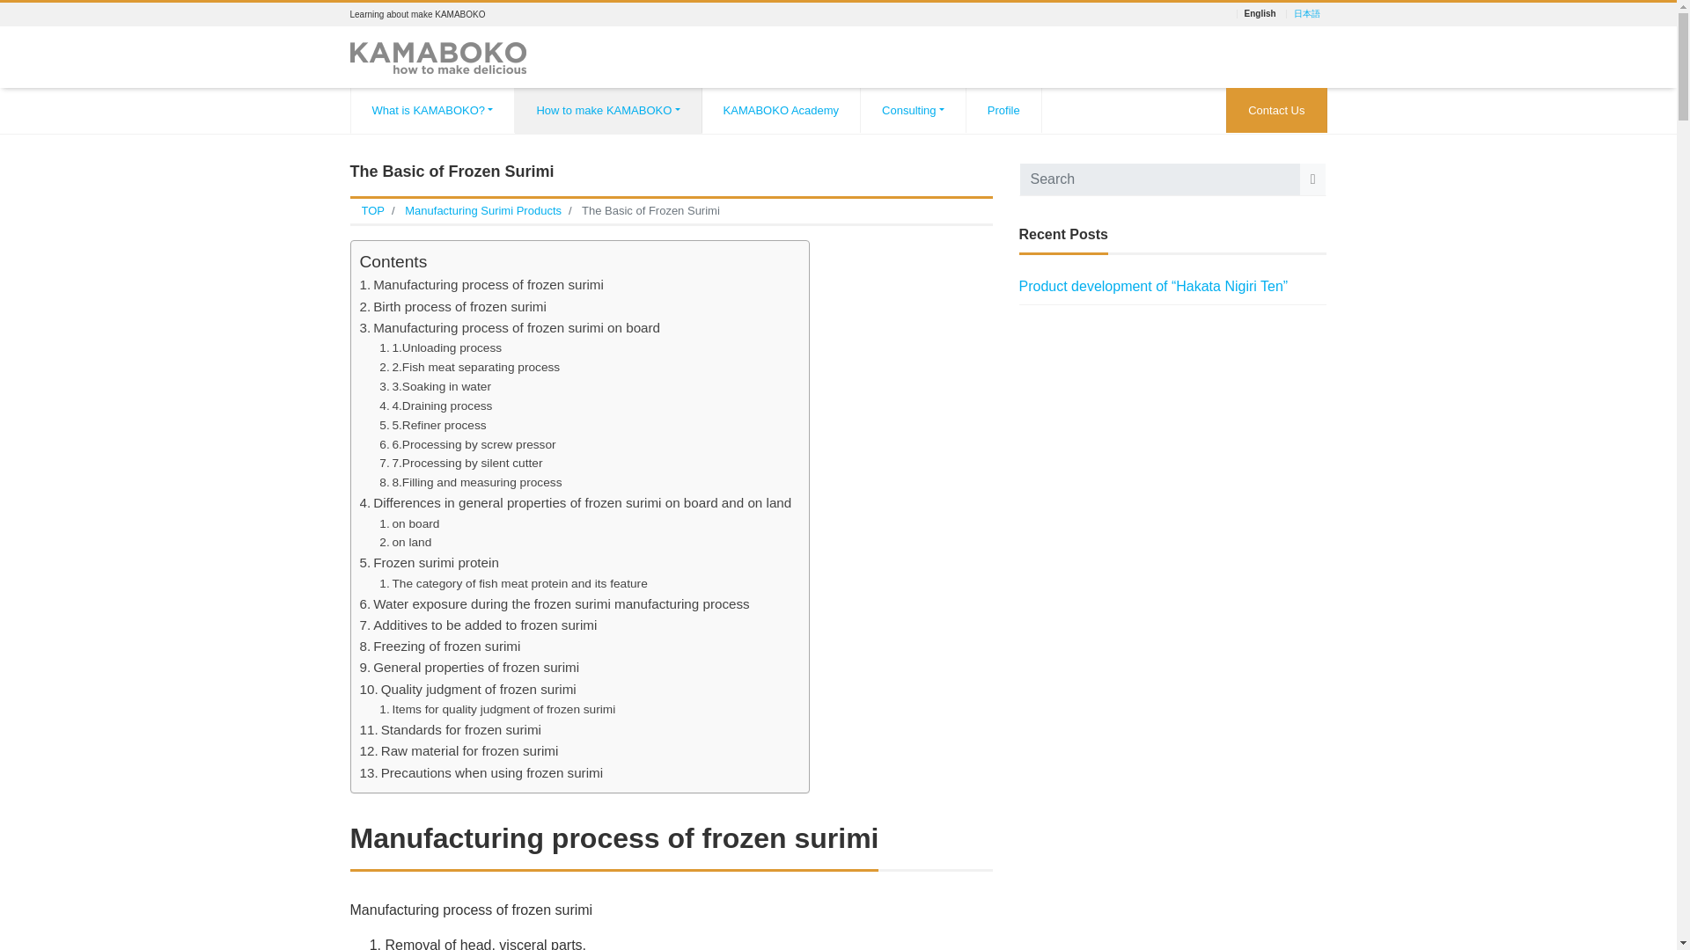 Image resolution: width=1690 pixels, height=950 pixels. I want to click on Frozen surimi protein, so click(428, 563).